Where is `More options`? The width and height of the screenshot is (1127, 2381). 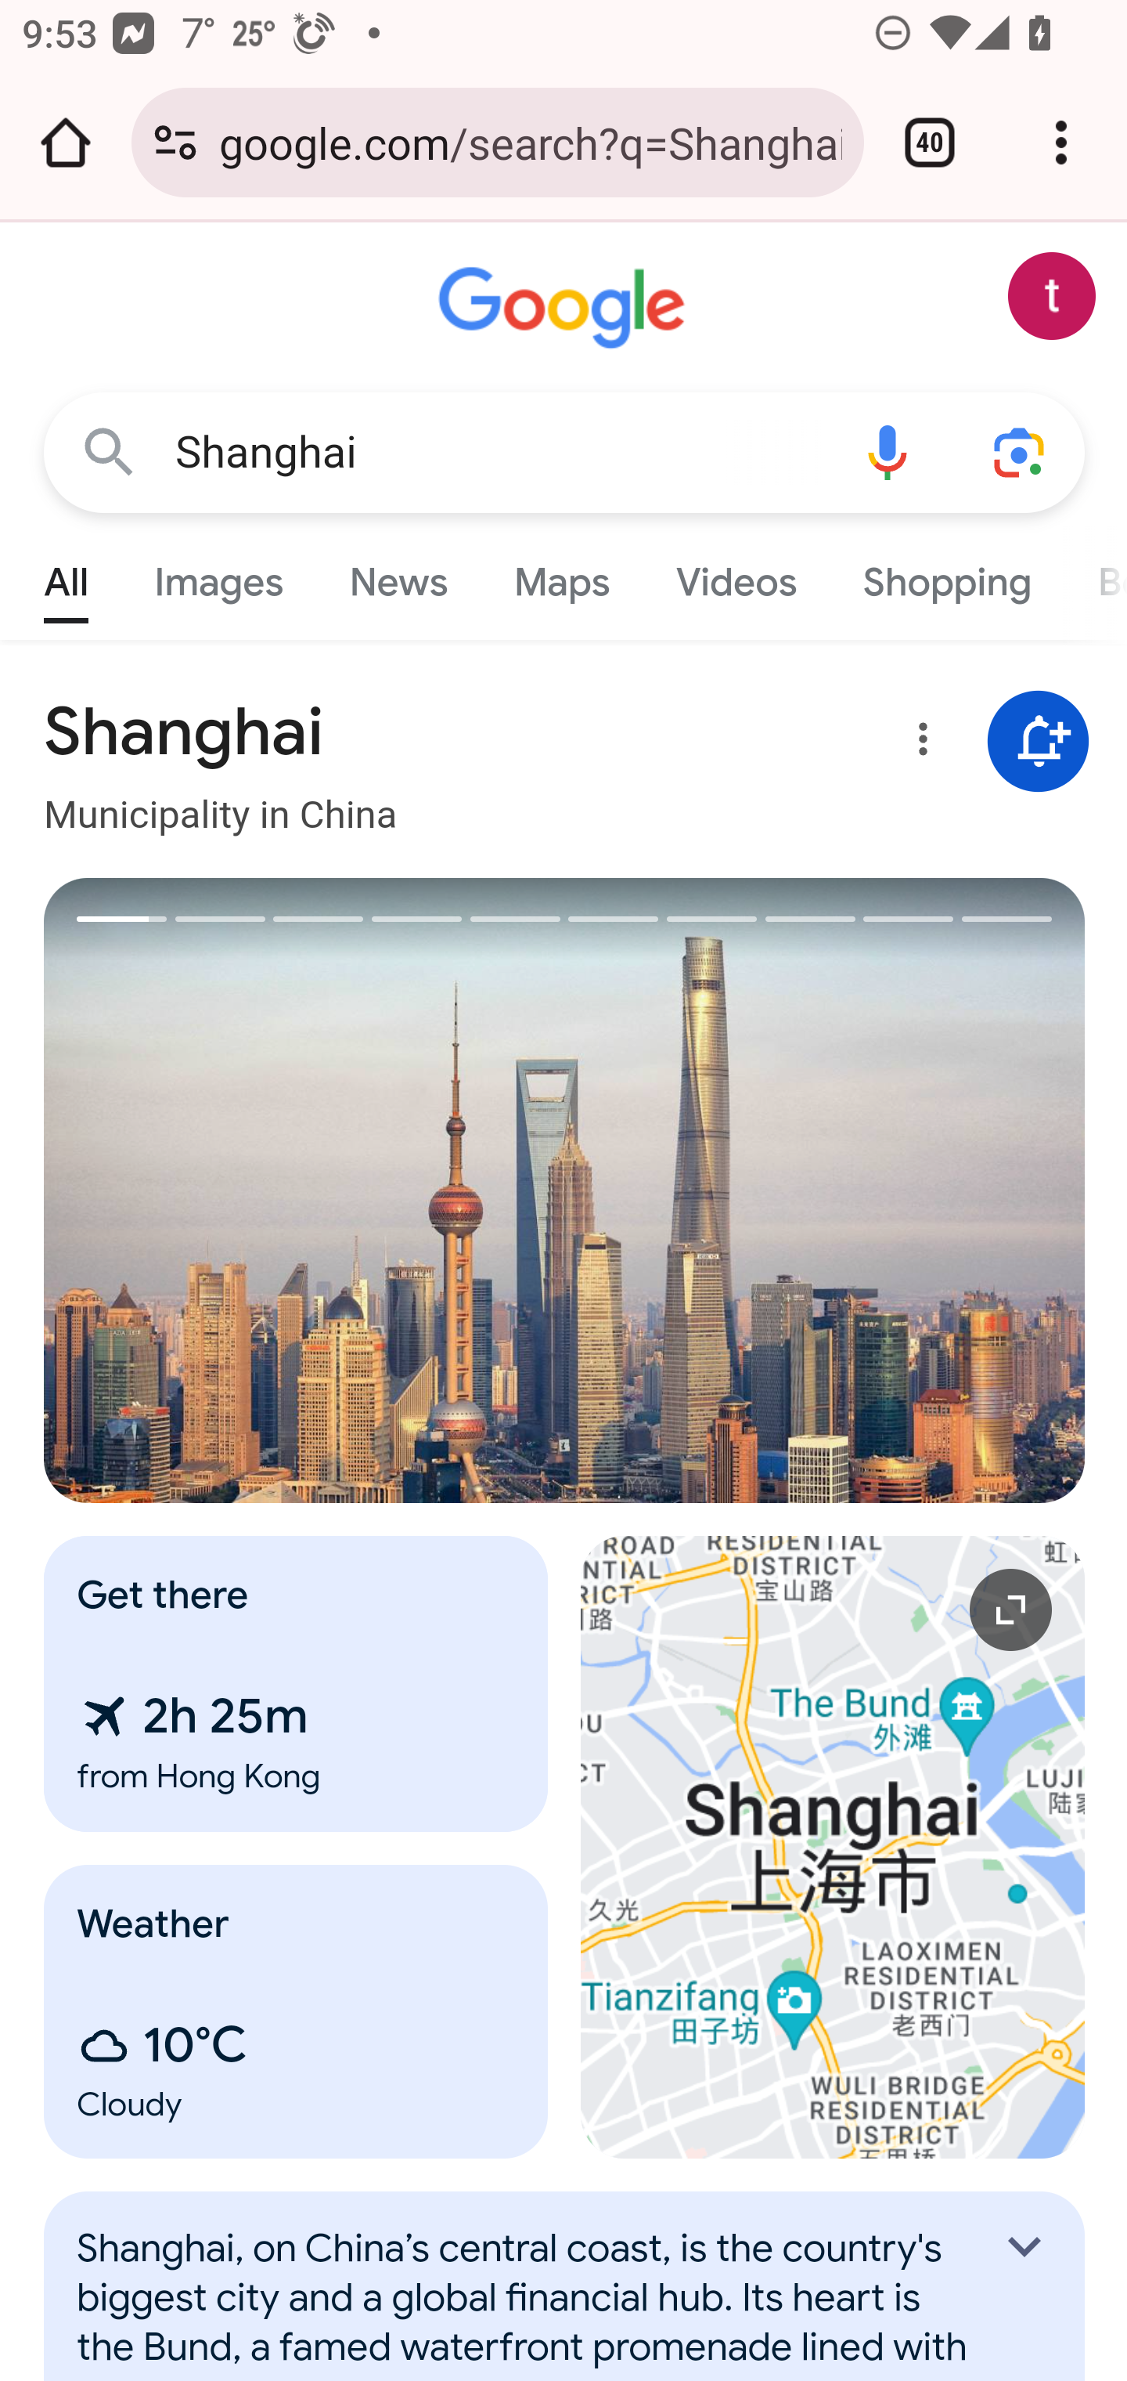
More options is located at coordinates (918, 744).